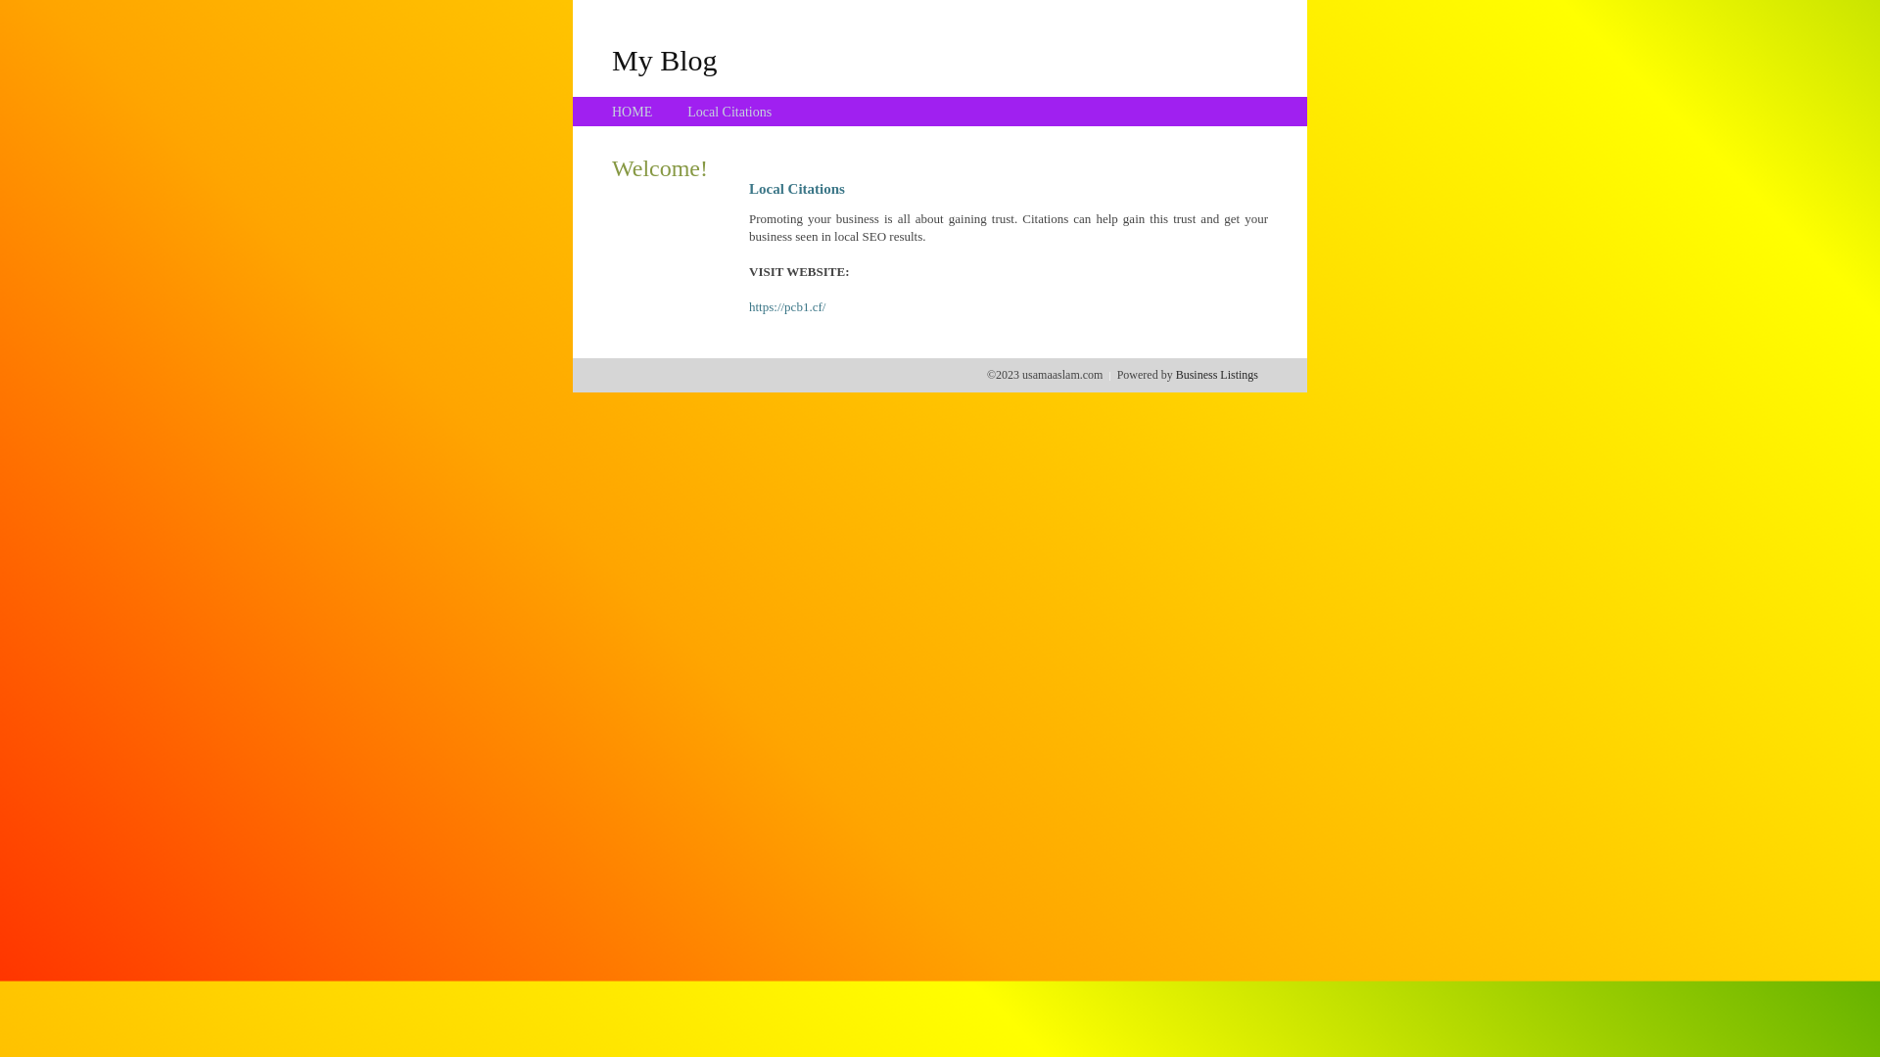 This screenshot has height=1057, width=1880. I want to click on Business Listings, so click(1217, 375).